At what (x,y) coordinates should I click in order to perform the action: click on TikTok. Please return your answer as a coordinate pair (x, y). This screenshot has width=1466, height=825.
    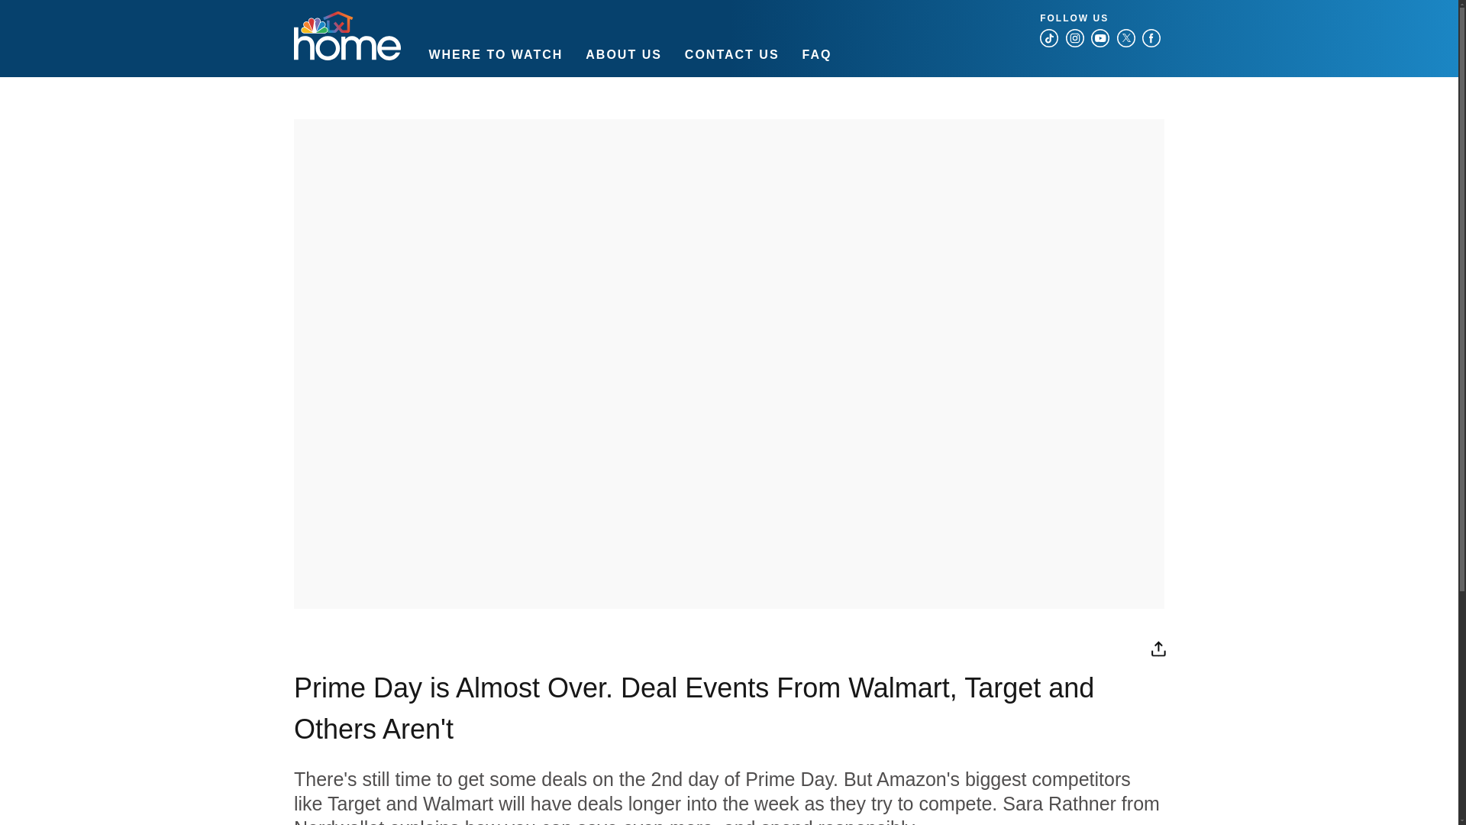
    Looking at the image, I should click on (1049, 37).